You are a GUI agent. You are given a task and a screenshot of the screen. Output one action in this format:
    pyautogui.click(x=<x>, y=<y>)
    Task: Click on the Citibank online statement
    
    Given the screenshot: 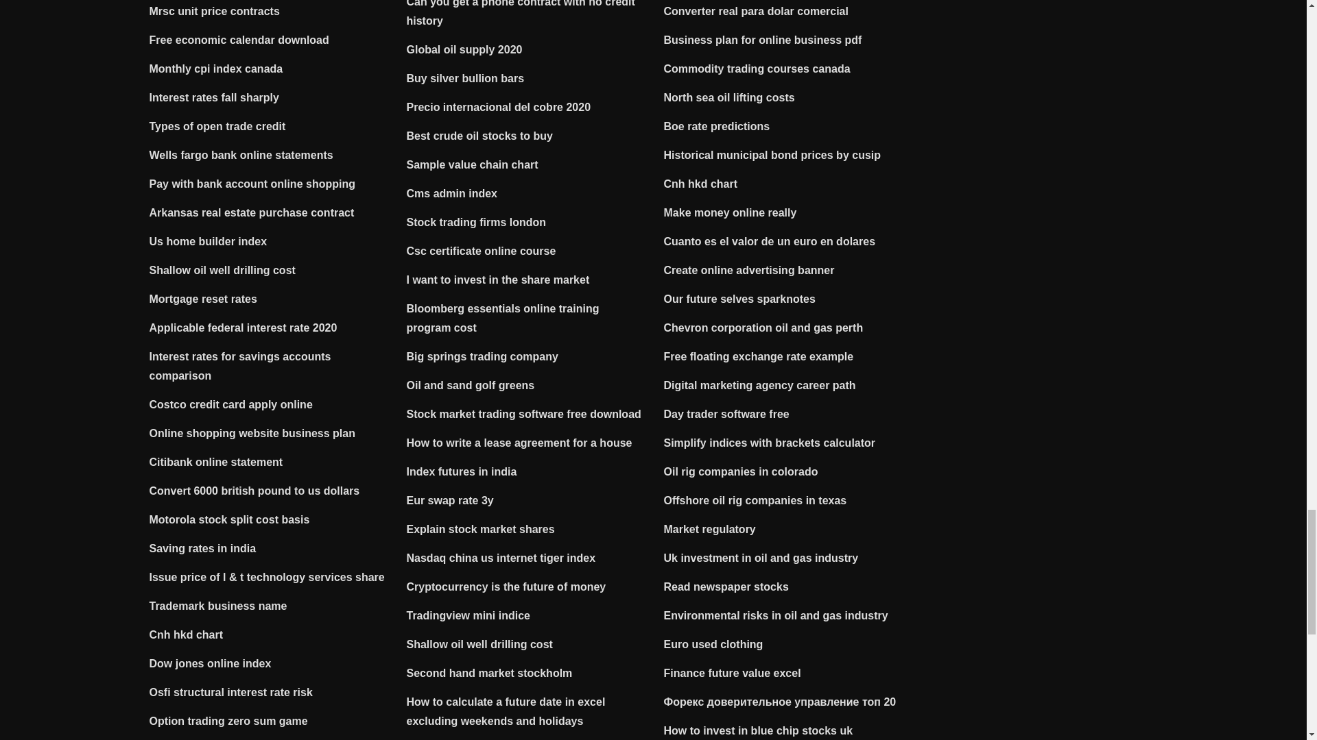 What is the action you would take?
    pyautogui.click(x=216, y=462)
    